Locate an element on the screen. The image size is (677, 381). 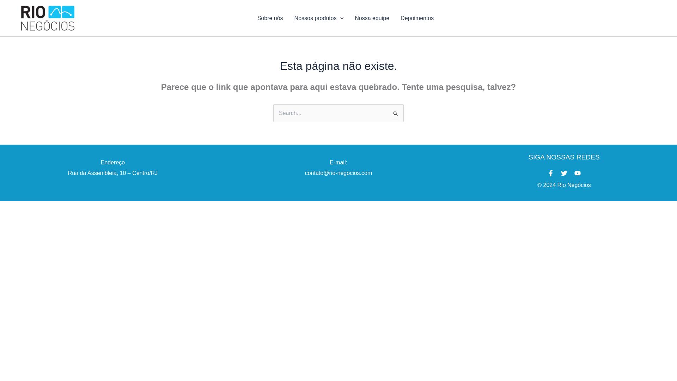
Facebook-f is located at coordinates (551, 173).